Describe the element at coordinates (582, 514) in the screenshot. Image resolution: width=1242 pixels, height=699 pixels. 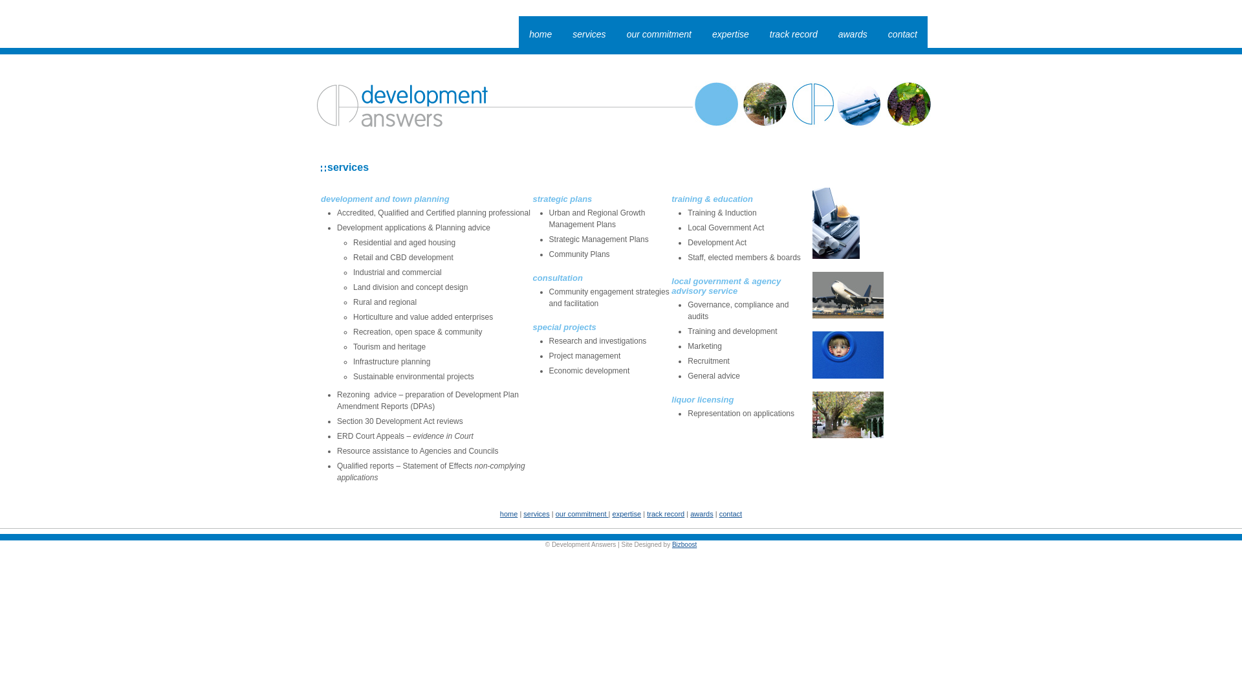
I see `our commitment` at that location.